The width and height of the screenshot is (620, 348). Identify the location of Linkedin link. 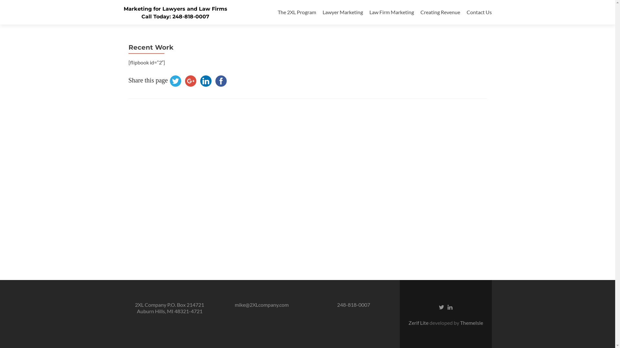
(450, 307).